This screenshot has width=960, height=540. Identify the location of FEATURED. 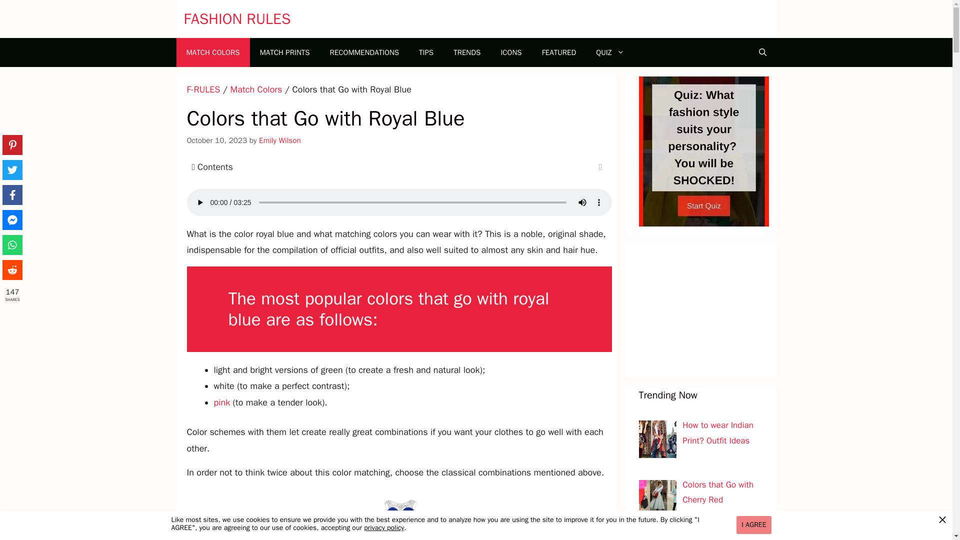
(559, 52).